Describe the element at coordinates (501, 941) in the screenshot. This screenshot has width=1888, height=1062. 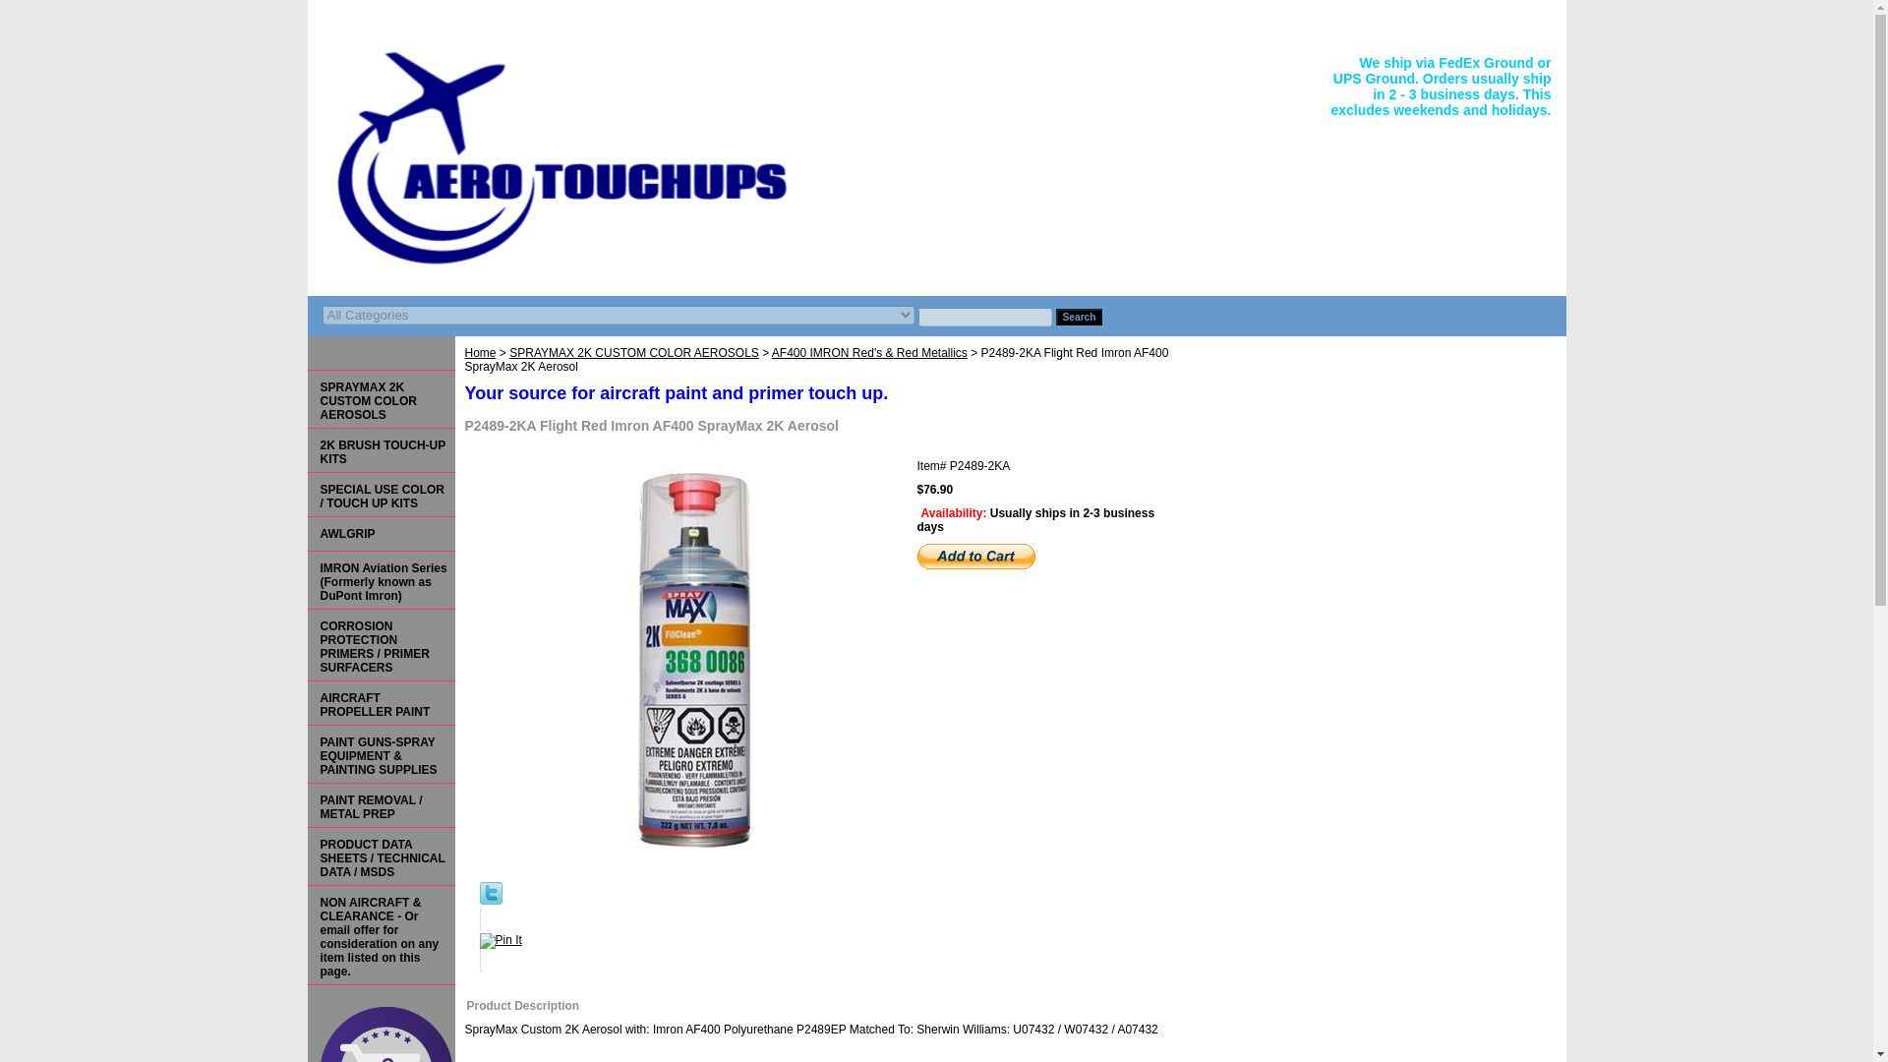
I see `Pin It` at that location.